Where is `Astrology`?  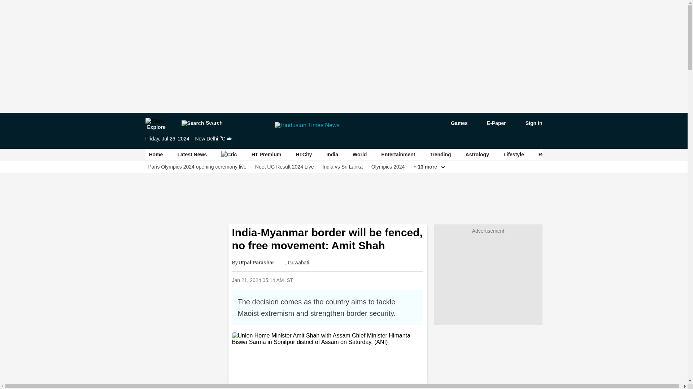
Astrology is located at coordinates (477, 155).